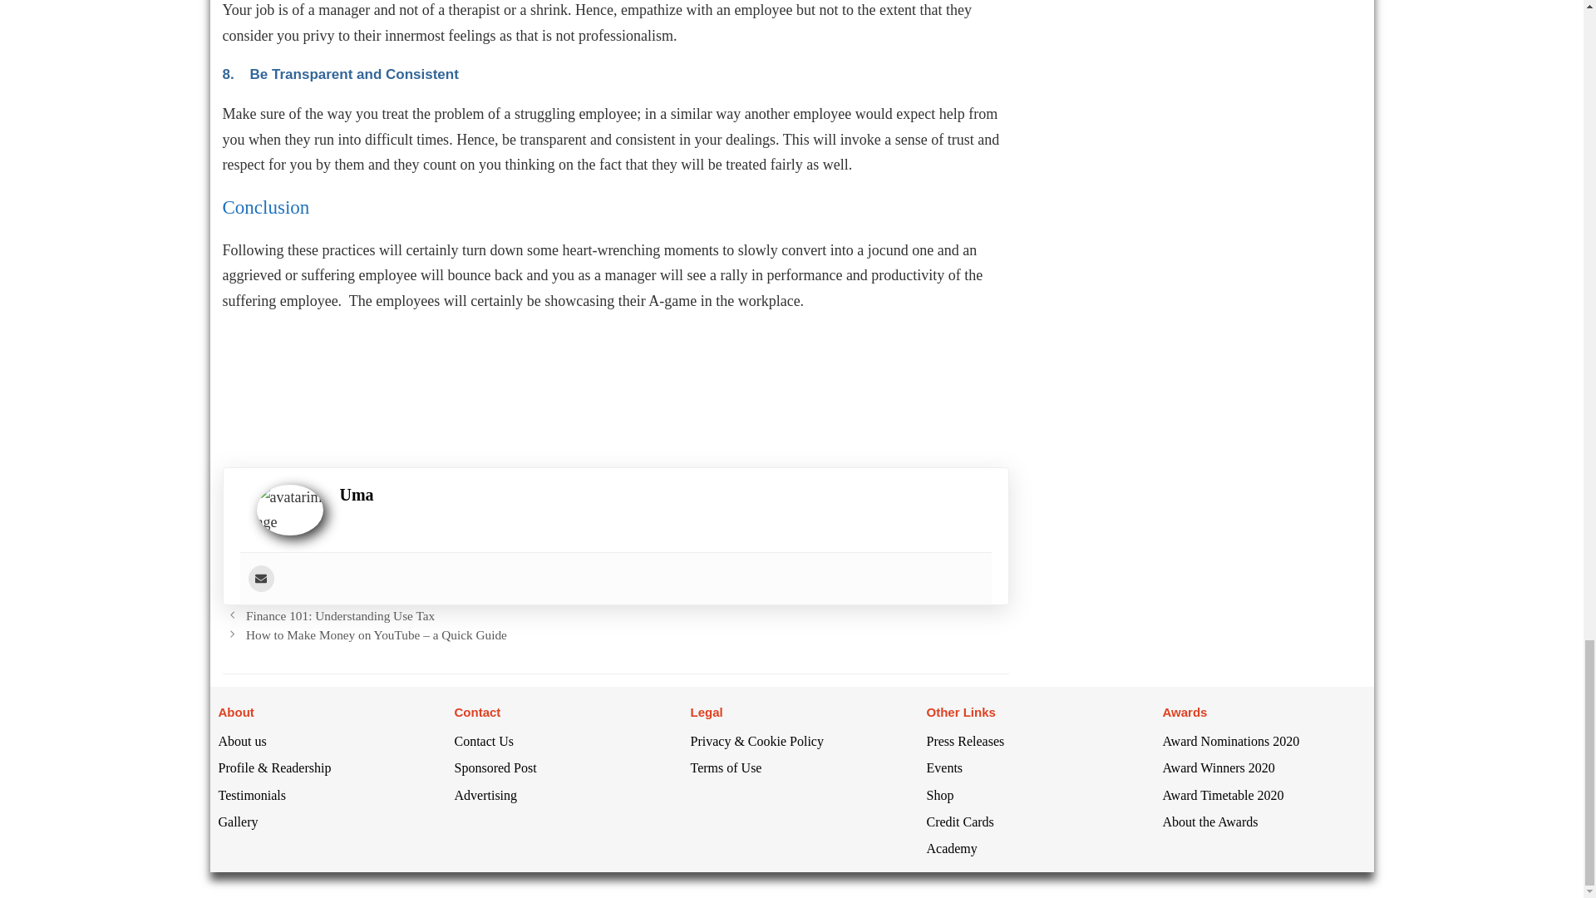 The height and width of the screenshot is (898, 1596). I want to click on Share on Pinterest, so click(377, 398).